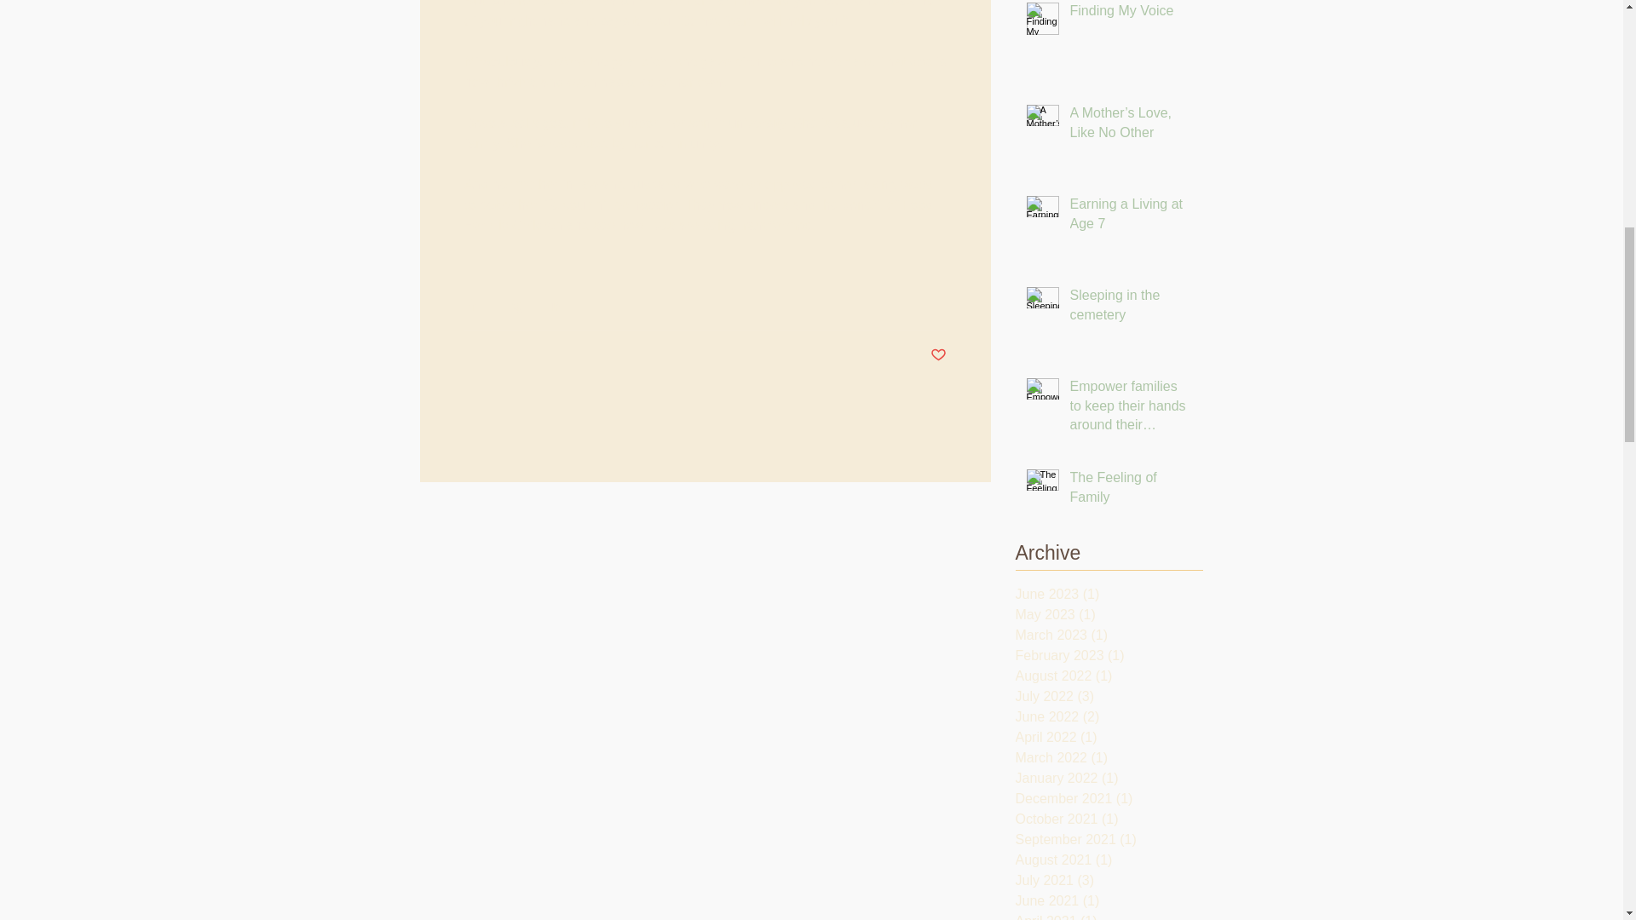  What do you see at coordinates (1131, 308) in the screenshot?
I see `Sleeping in the cemetery` at bounding box center [1131, 308].